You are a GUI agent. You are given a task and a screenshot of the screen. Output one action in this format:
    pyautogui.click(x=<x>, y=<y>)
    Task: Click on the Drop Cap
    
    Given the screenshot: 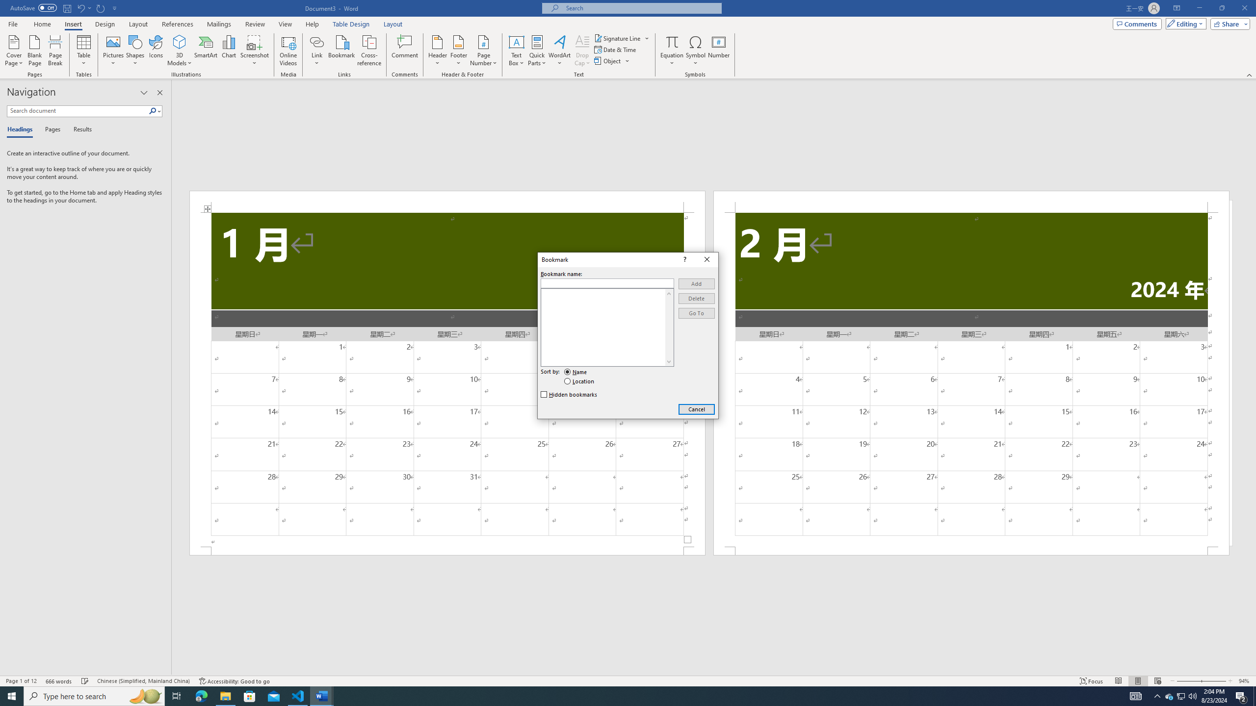 What is the action you would take?
    pyautogui.click(x=582, y=50)
    